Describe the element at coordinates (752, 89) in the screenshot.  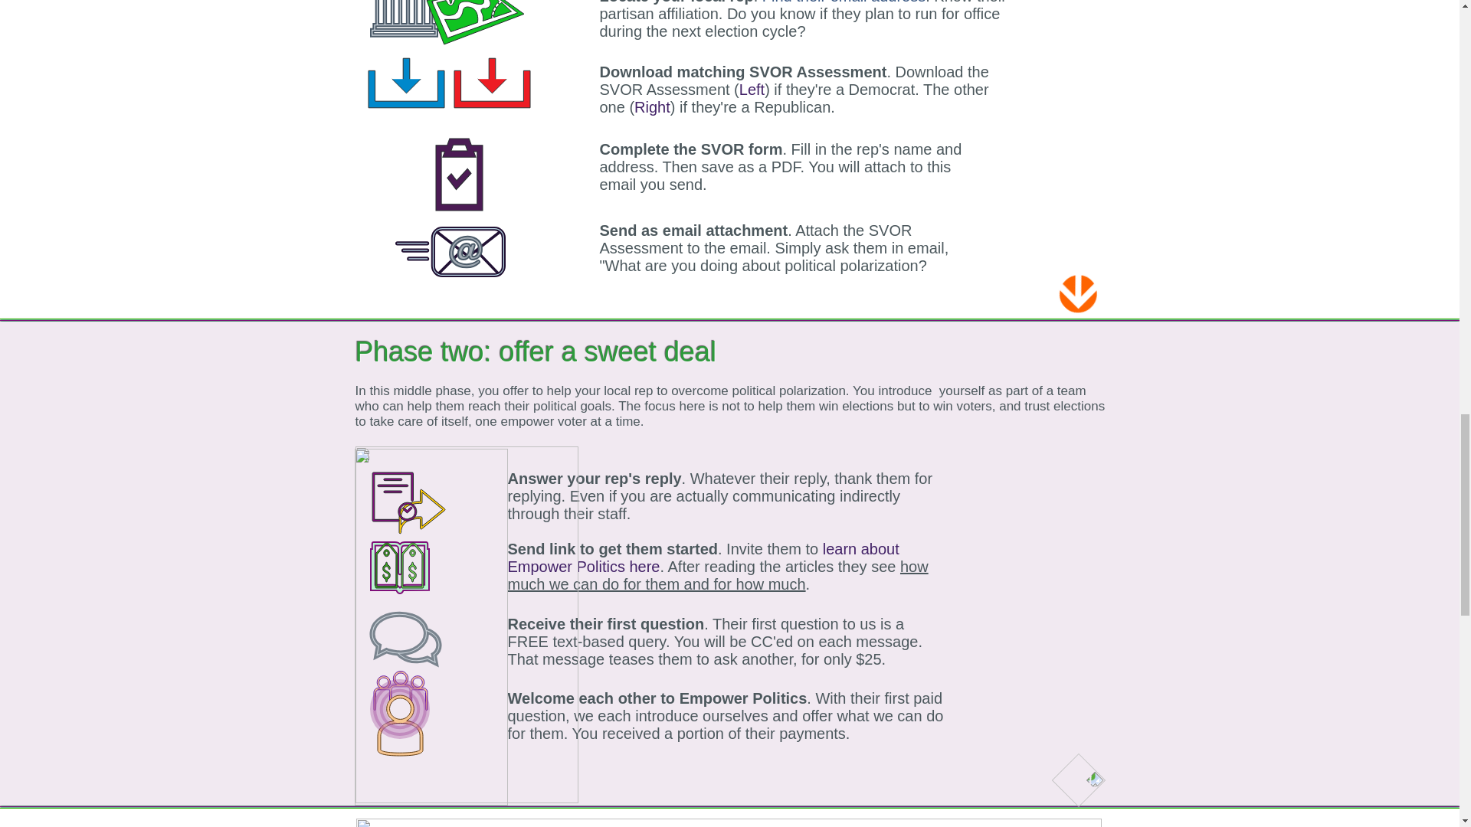
I see `Left` at that location.